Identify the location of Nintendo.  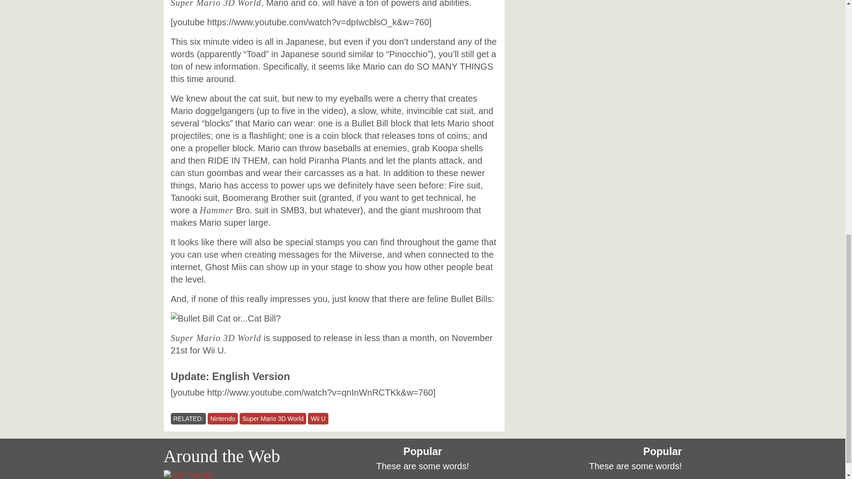
(223, 418).